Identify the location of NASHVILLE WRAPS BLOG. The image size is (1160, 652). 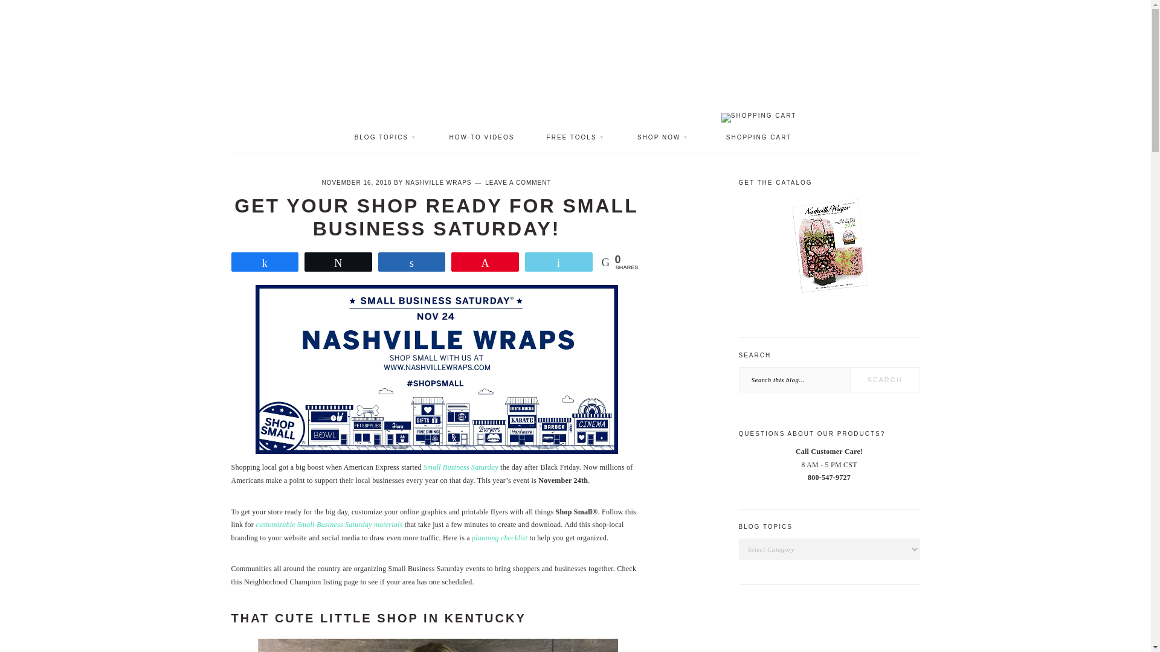
(575, 71).